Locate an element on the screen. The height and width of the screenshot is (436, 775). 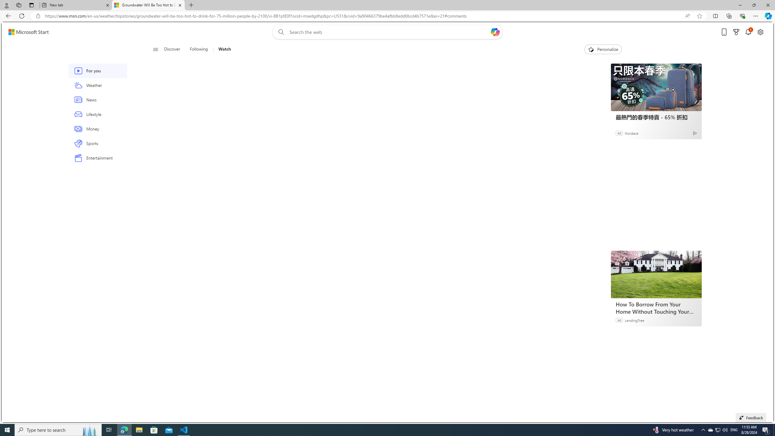
To get missing image descriptions, open the context menu. is located at coordinates (590, 49).